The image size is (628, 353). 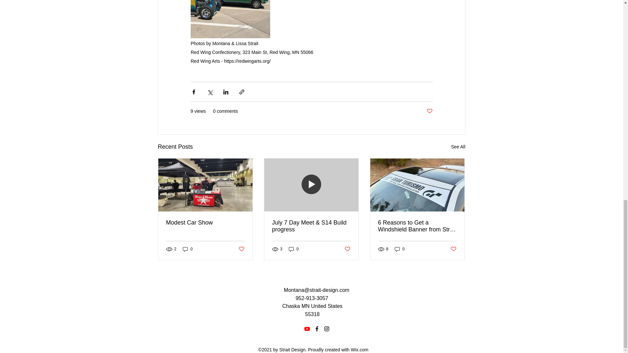 What do you see at coordinates (294, 249) in the screenshot?
I see `0` at bounding box center [294, 249].